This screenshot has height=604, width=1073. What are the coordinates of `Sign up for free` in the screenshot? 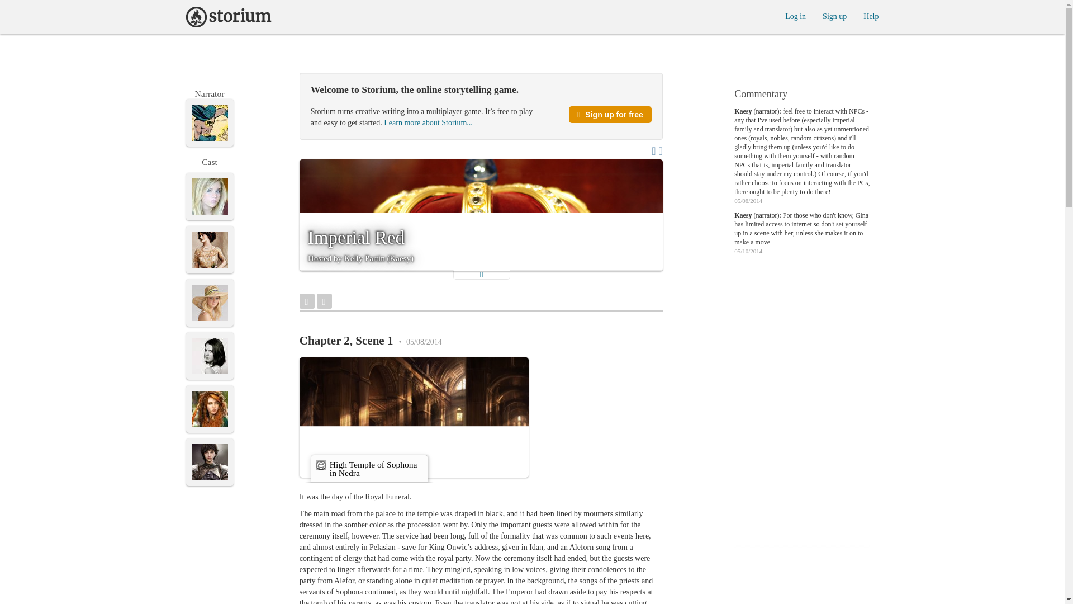 It's located at (610, 115).